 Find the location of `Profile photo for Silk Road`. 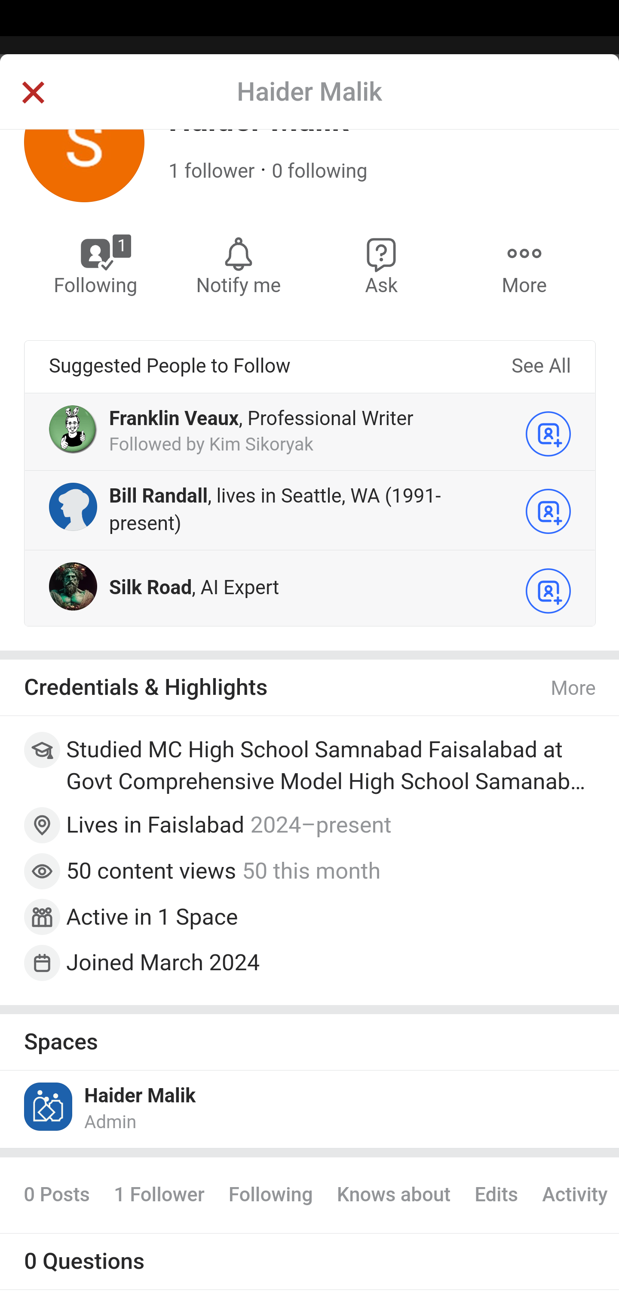

Profile photo for Silk Road is located at coordinates (73, 588).